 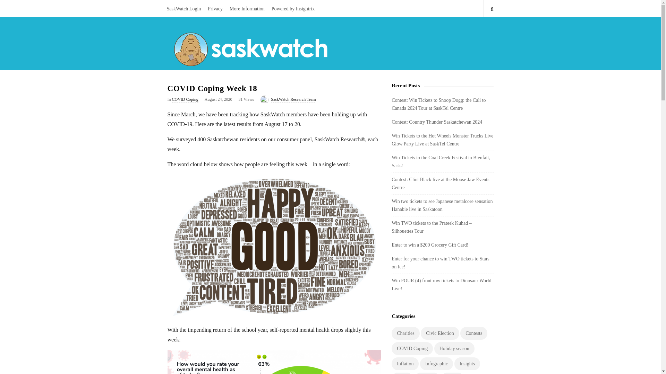 What do you see at coordinates (293, 8) in the screenshot?
I see `Powered by Insightrix` at bounding box center [293, 8].